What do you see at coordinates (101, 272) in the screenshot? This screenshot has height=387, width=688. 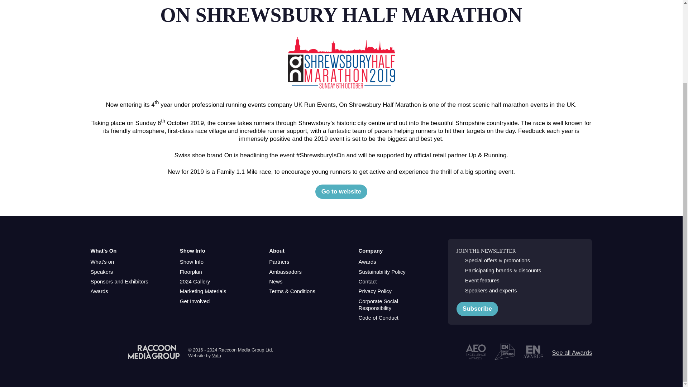 I see `Speakers` at bounding box center [101, 272].